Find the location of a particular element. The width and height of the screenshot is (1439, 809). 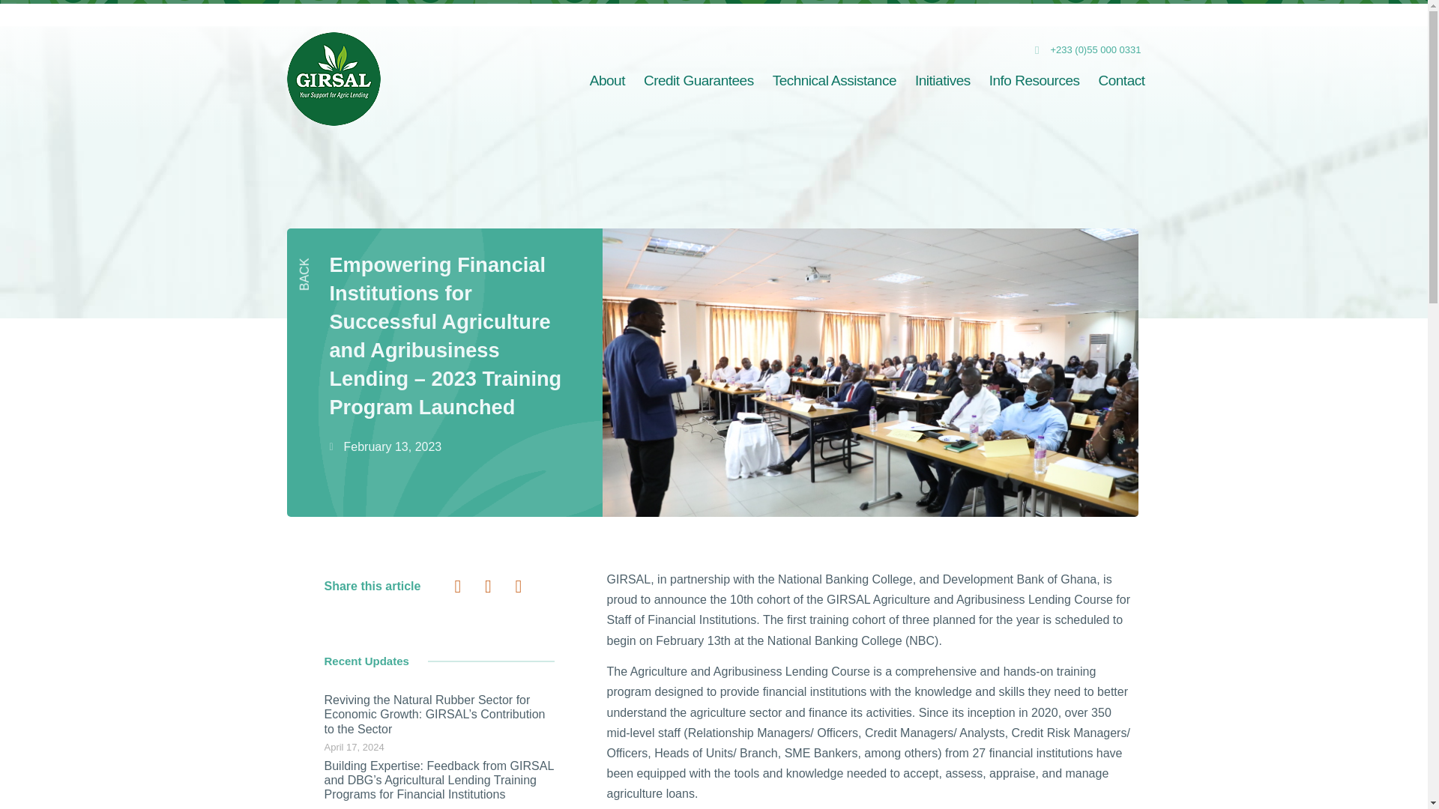

About is located at coordinates (607, 79).